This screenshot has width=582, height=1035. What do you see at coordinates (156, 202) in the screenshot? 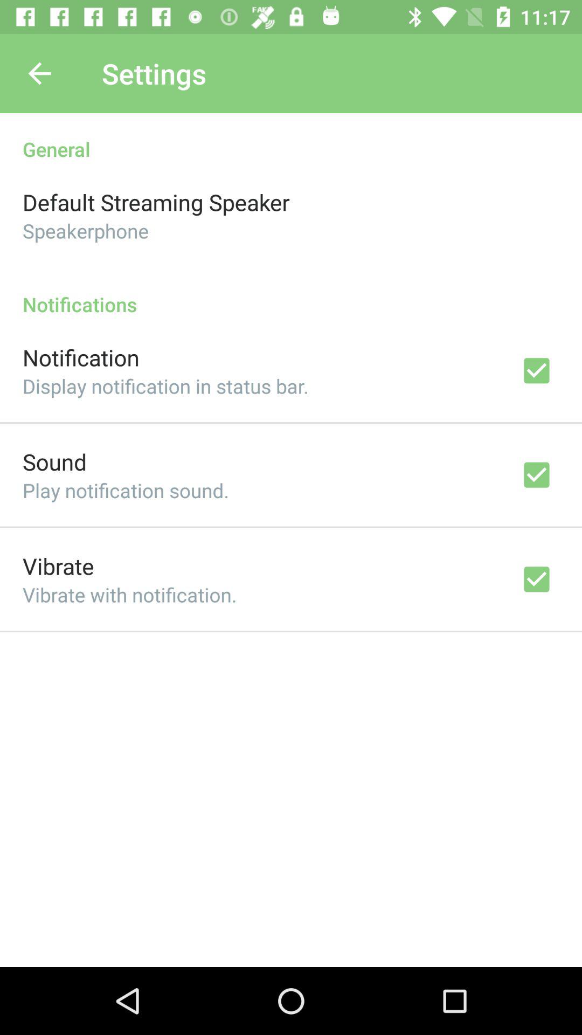
I see `click the default streaming speaker item` at bounding box center [156, 202].